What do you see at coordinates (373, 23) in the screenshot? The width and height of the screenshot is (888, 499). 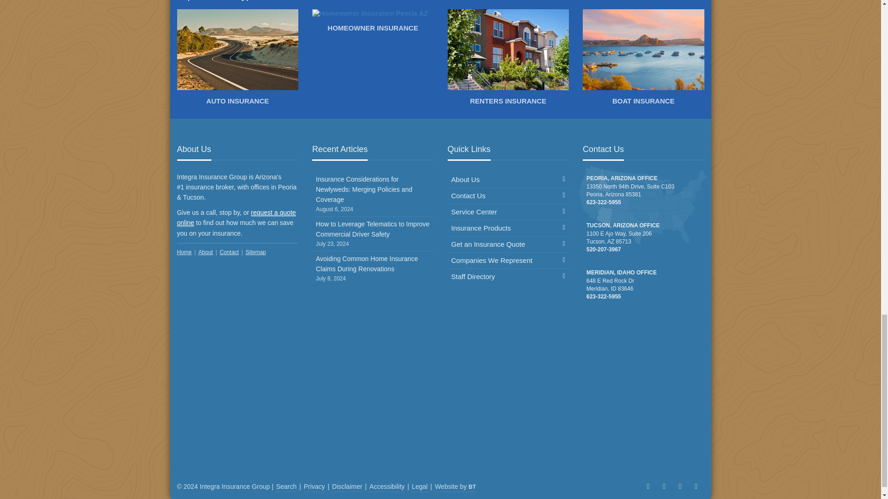 I see `Homeowner Insurance Peoria AZ` at bounding box center [373, 23].